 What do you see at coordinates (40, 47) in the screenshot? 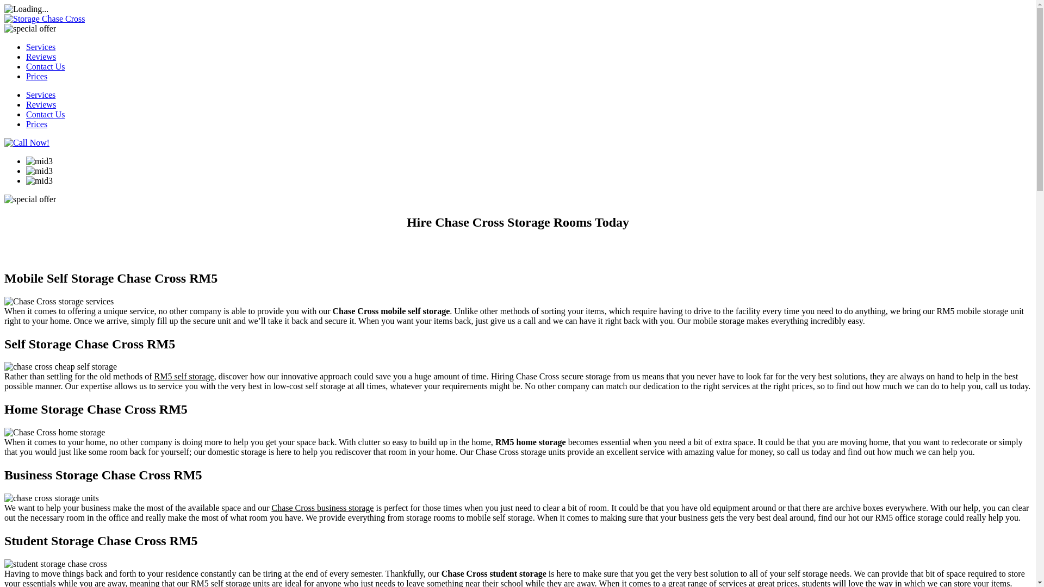
I see `Services` at bounding box center [40, 47].